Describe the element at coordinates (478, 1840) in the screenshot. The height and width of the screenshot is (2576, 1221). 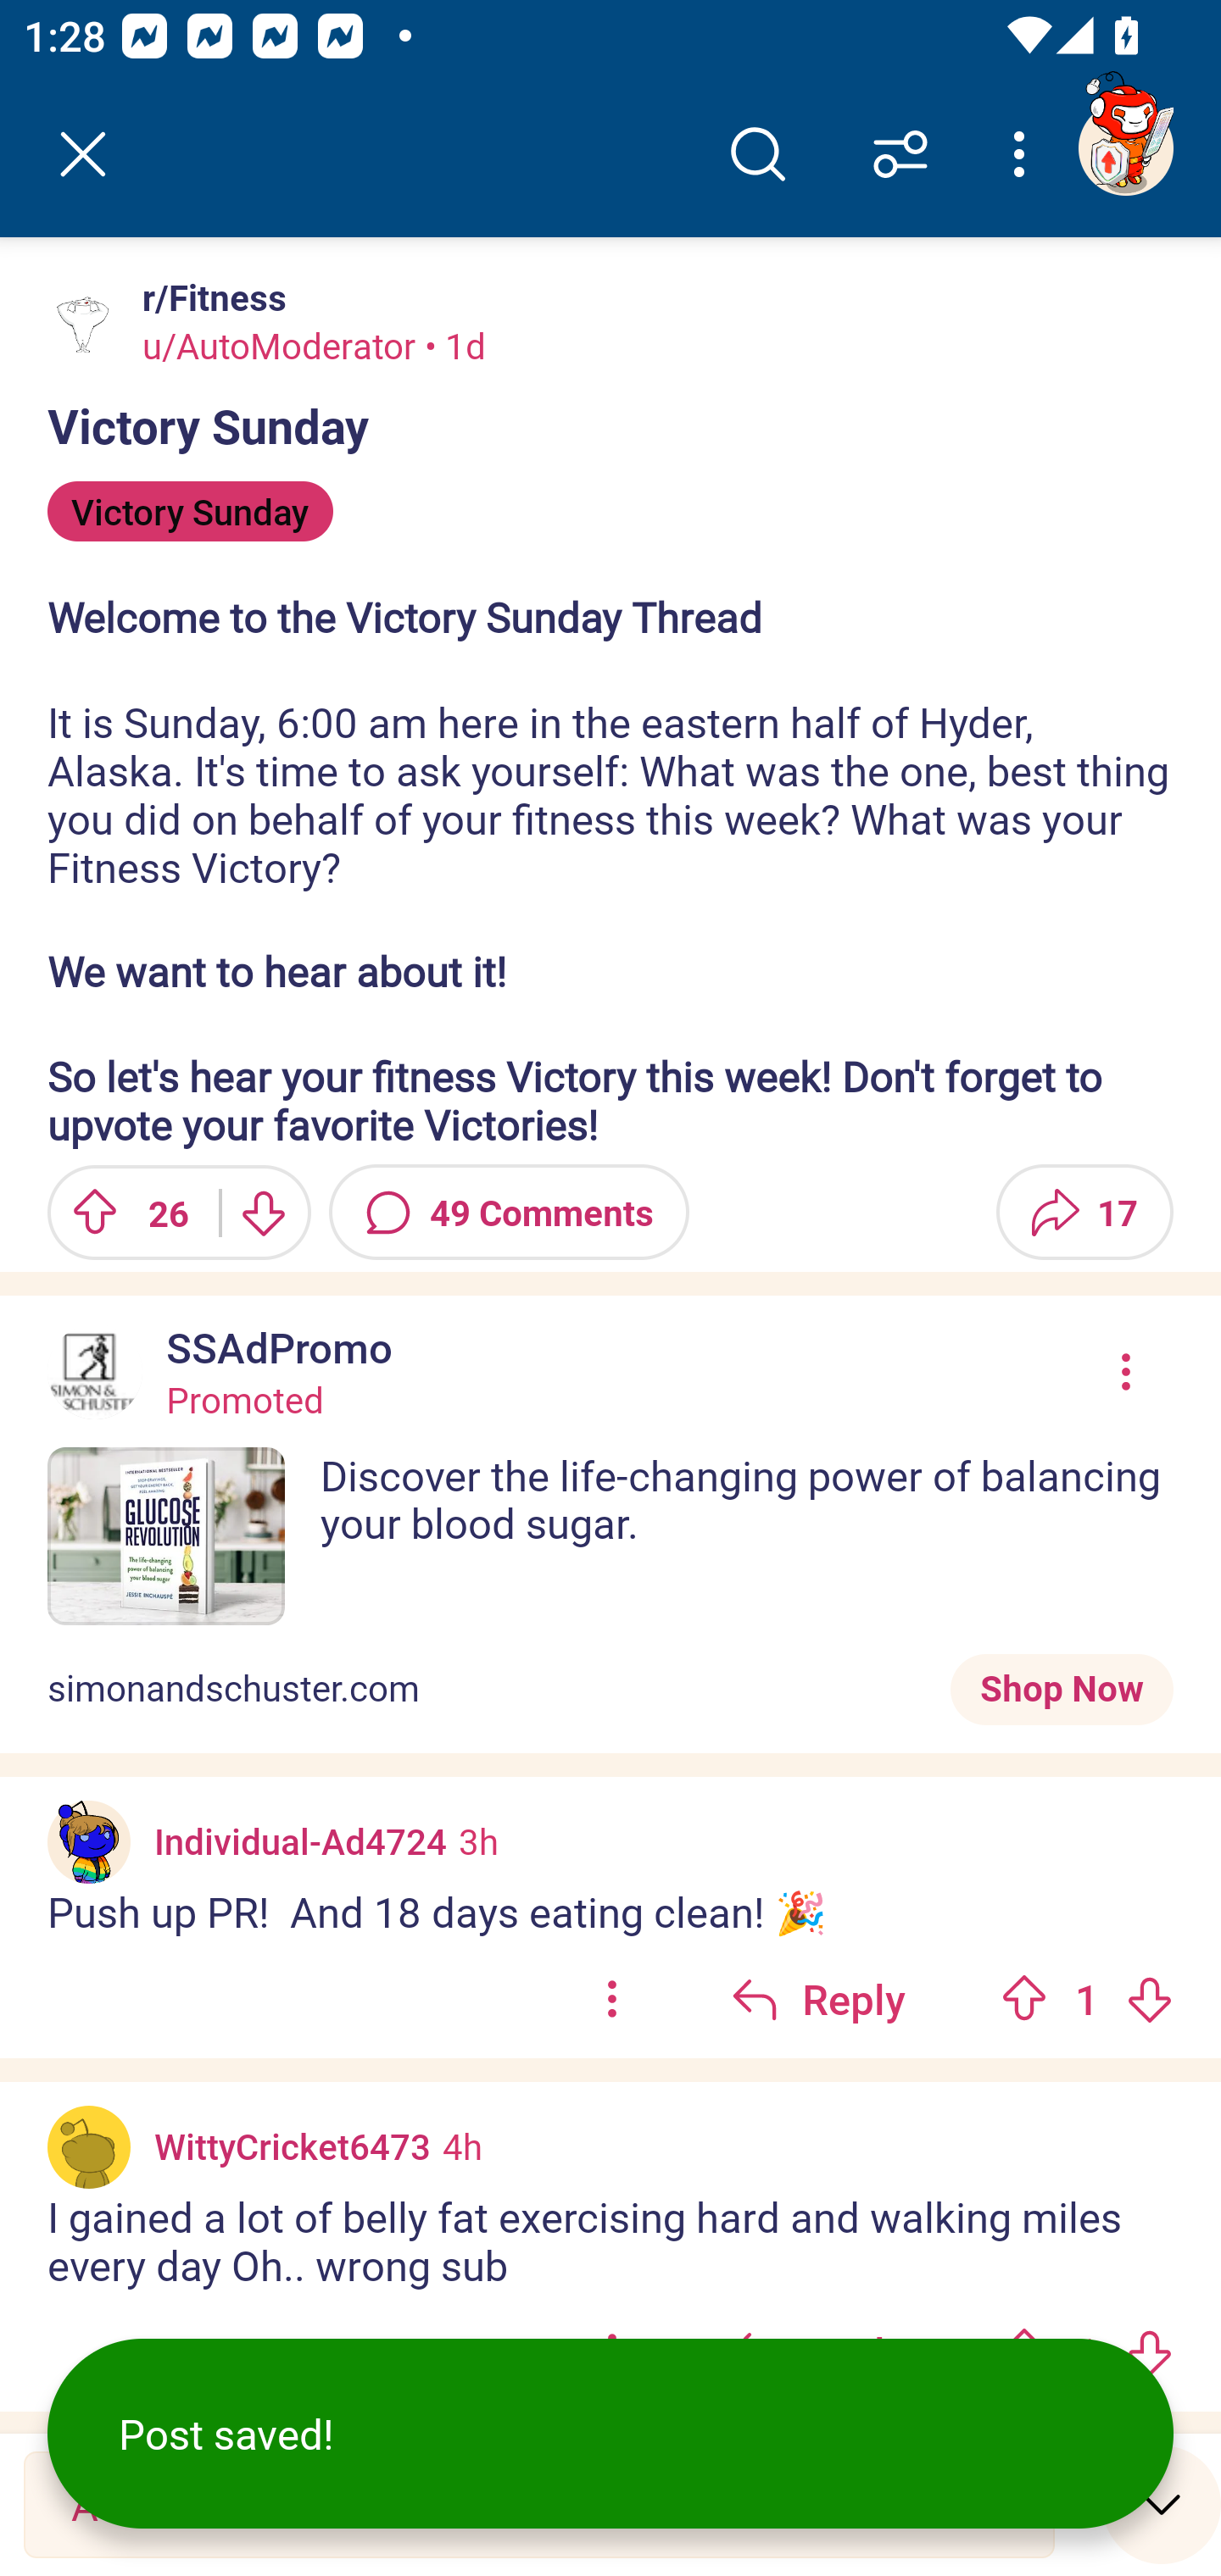
I see `3h` at that location.